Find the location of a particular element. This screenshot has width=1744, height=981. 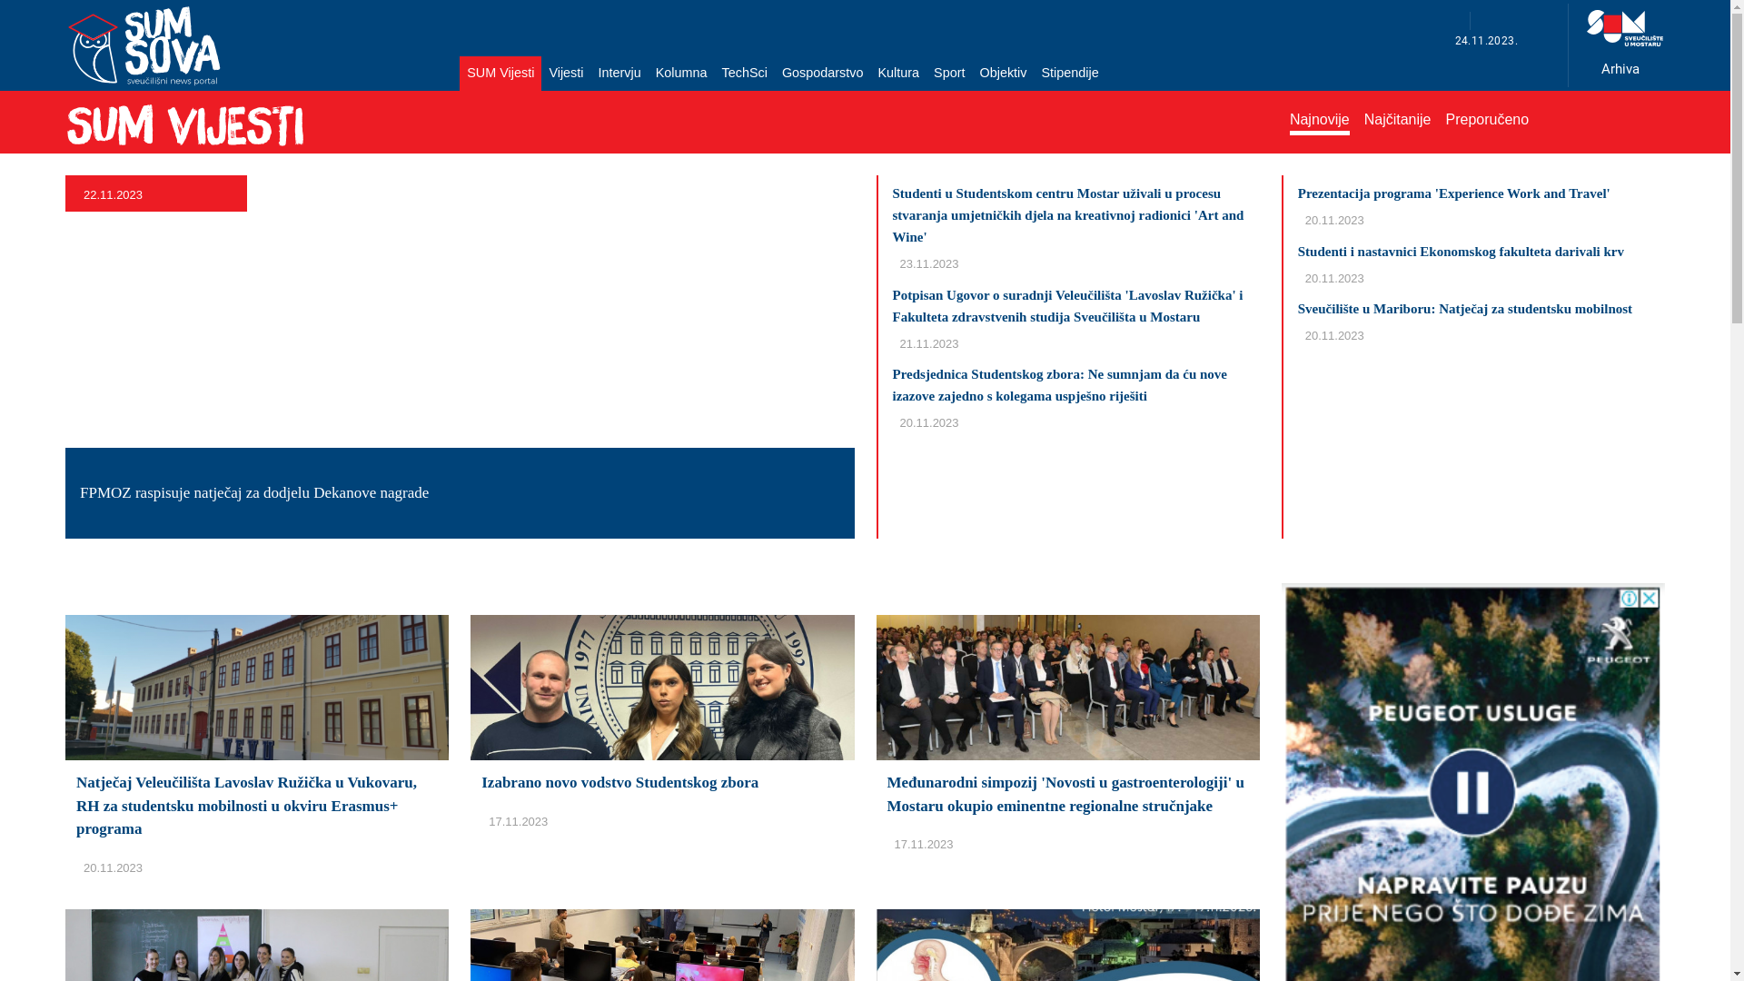

Kultura is located at coordinates (898, 74).